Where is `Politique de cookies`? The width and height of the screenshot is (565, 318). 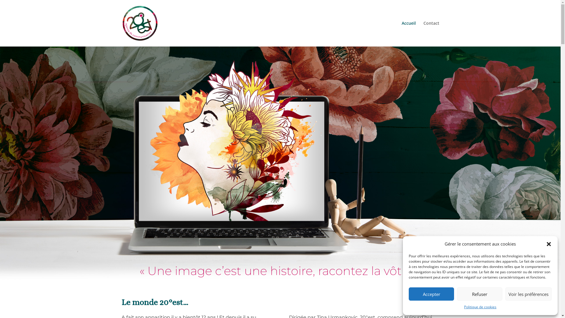 Politique de cookies is located at coordinates (480, 307).